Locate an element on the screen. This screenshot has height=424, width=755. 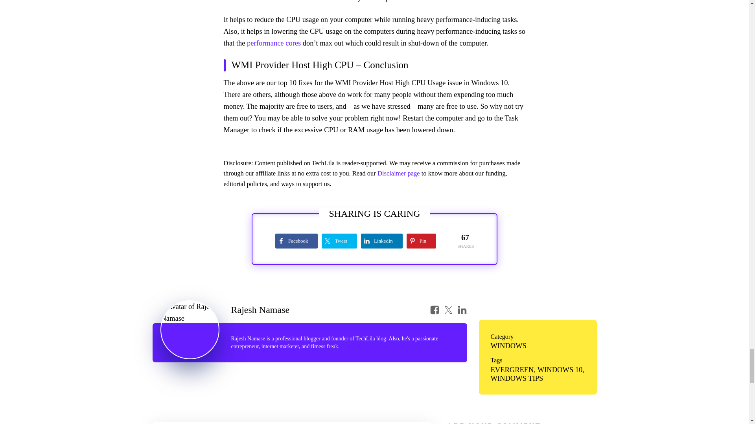
Share on Twitter is located at coordinates (339, 241).